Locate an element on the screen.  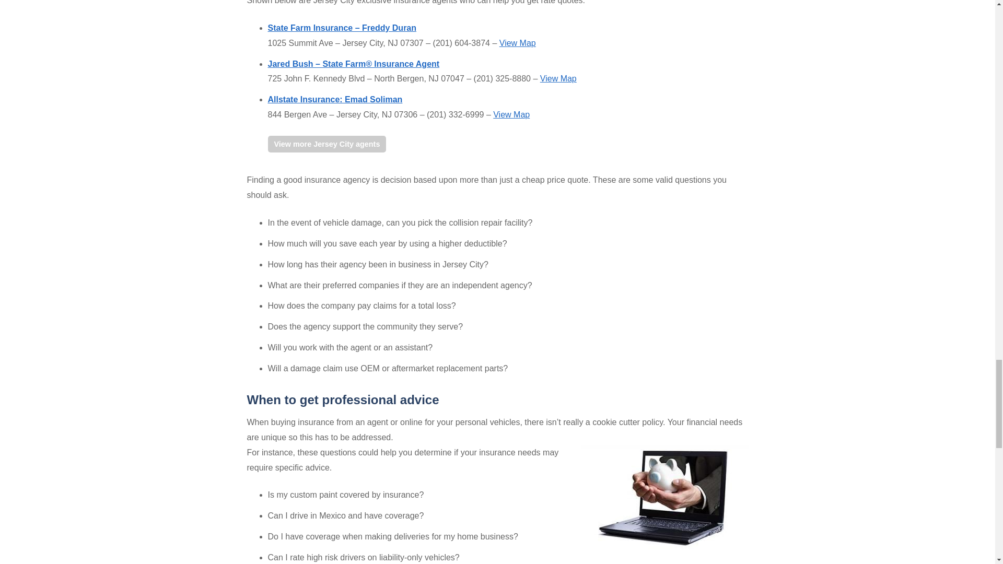
View Map is located at coordinates (558, 78).